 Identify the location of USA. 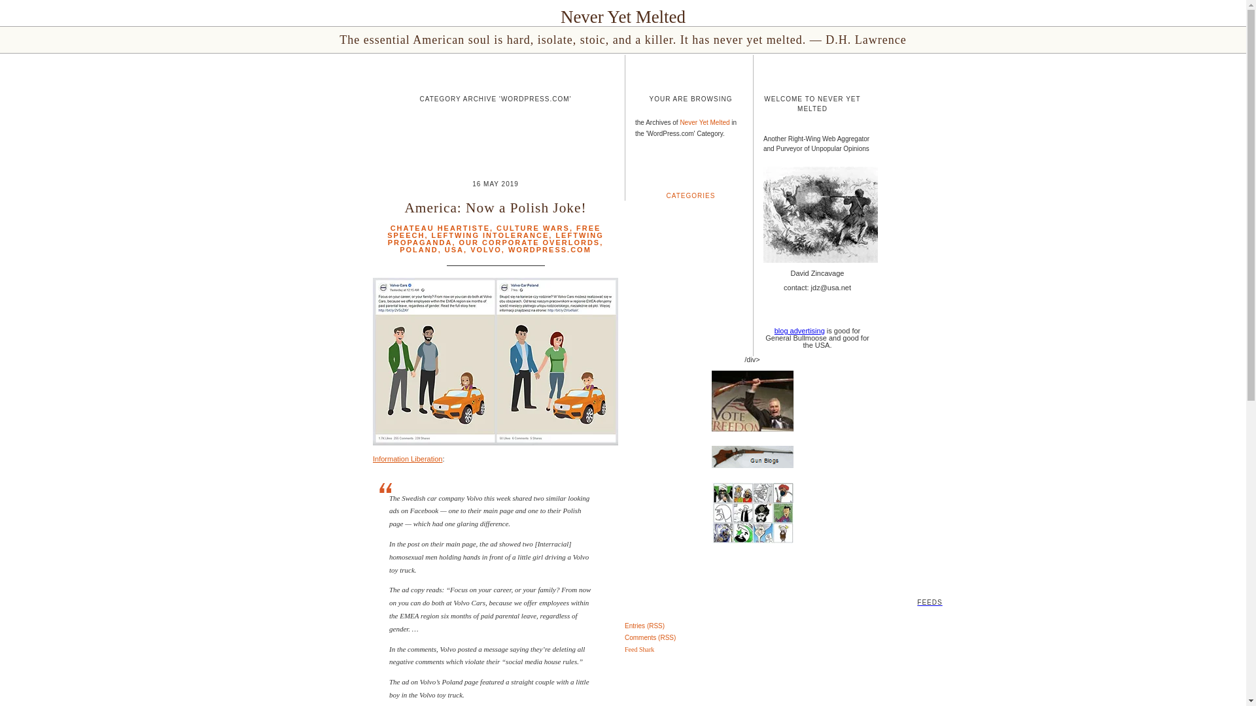
(454, 249).